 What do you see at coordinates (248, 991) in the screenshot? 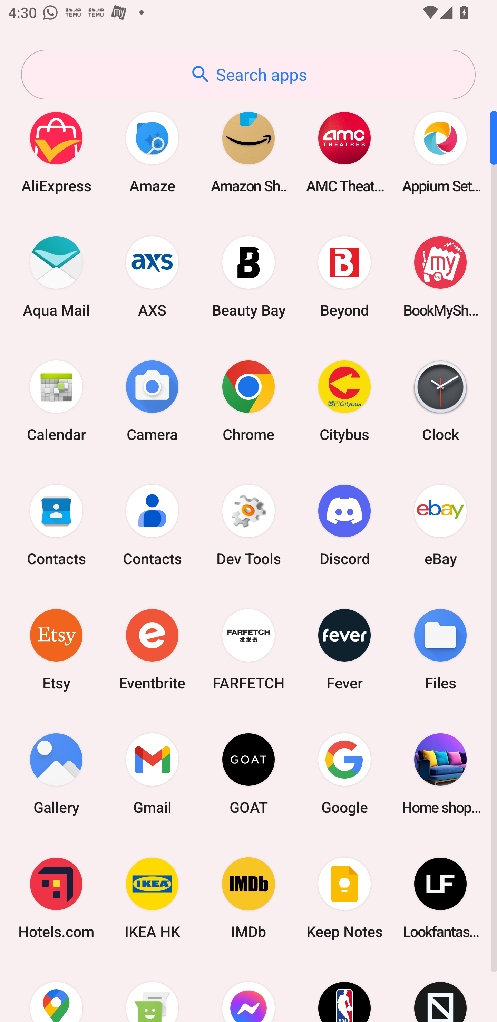
I see `Messenger` at bounding box center [248, 991].